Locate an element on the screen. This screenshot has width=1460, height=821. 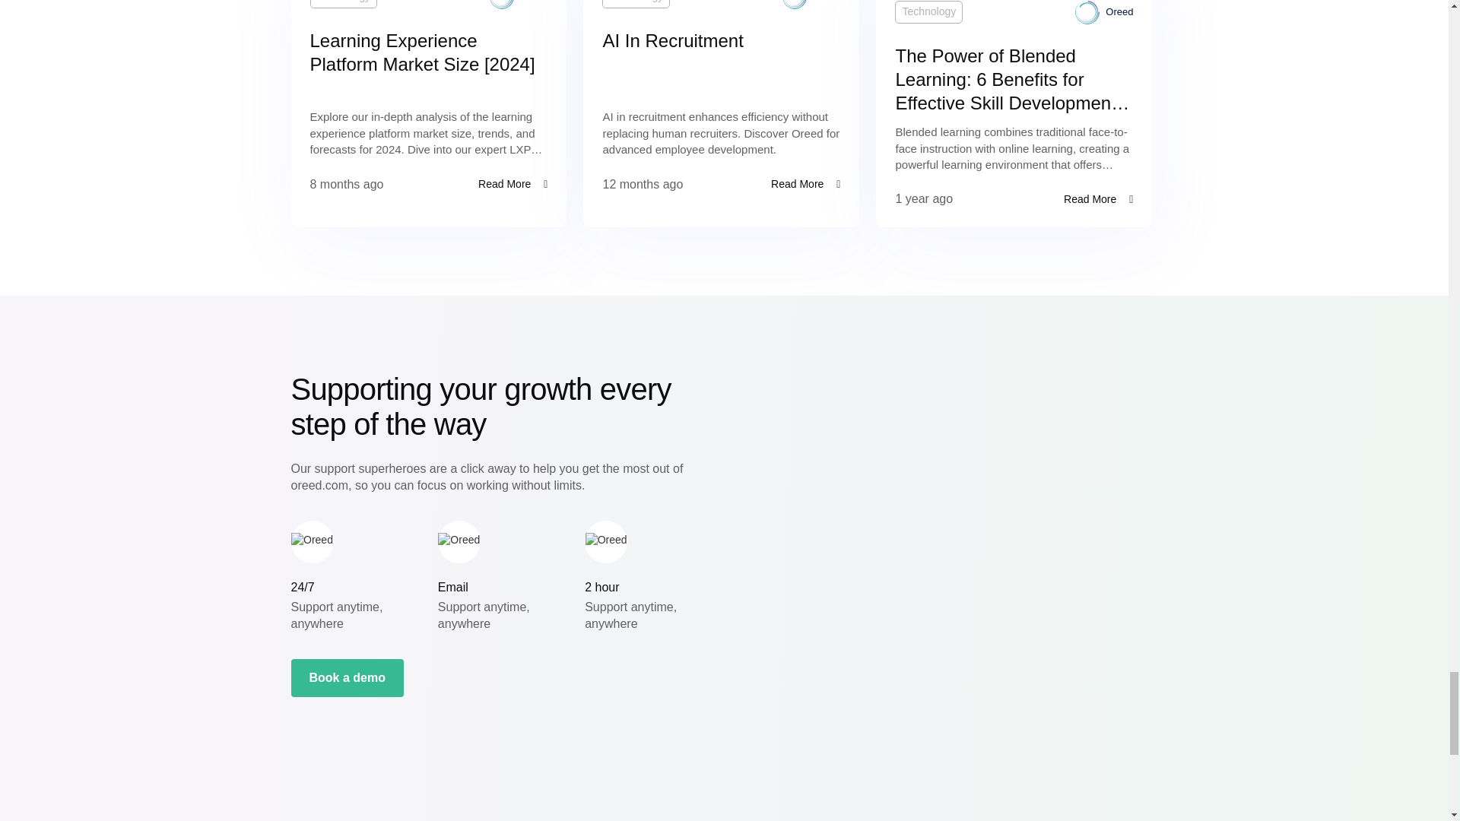
Read More is located at coordinates (797, 184).